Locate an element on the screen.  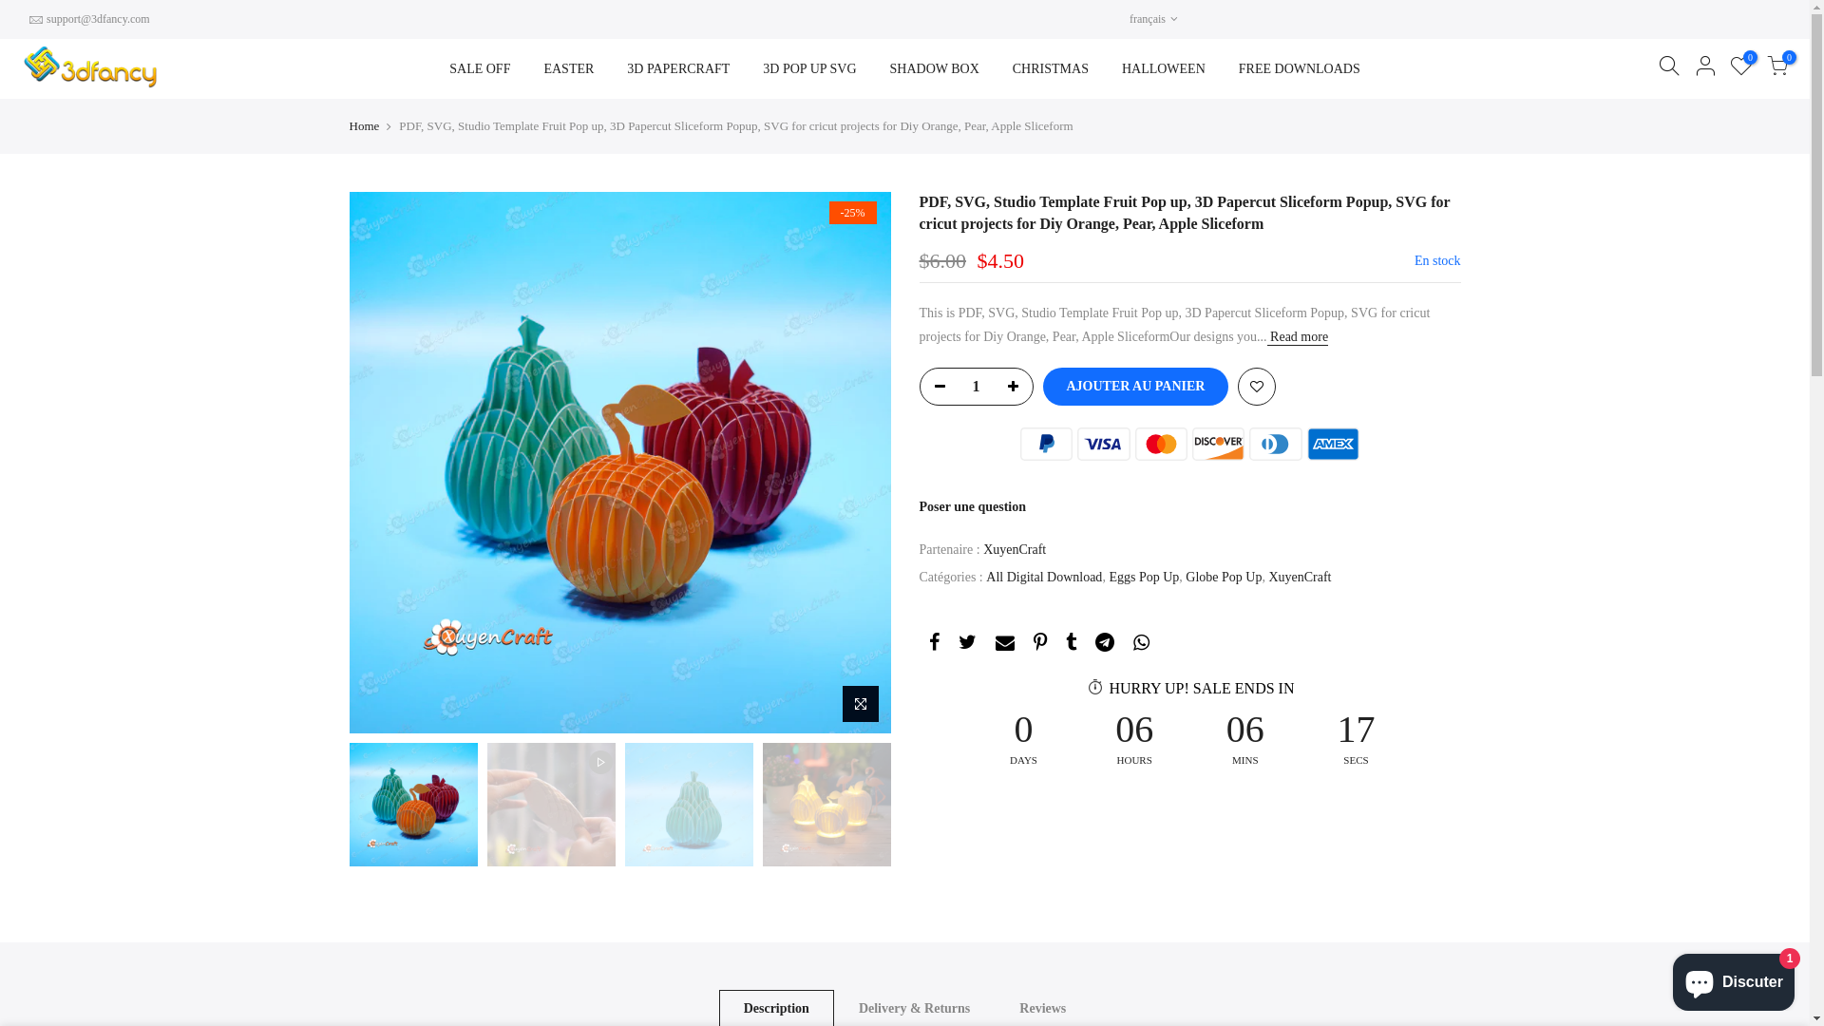
0 is located at coordinates (1777, 69).